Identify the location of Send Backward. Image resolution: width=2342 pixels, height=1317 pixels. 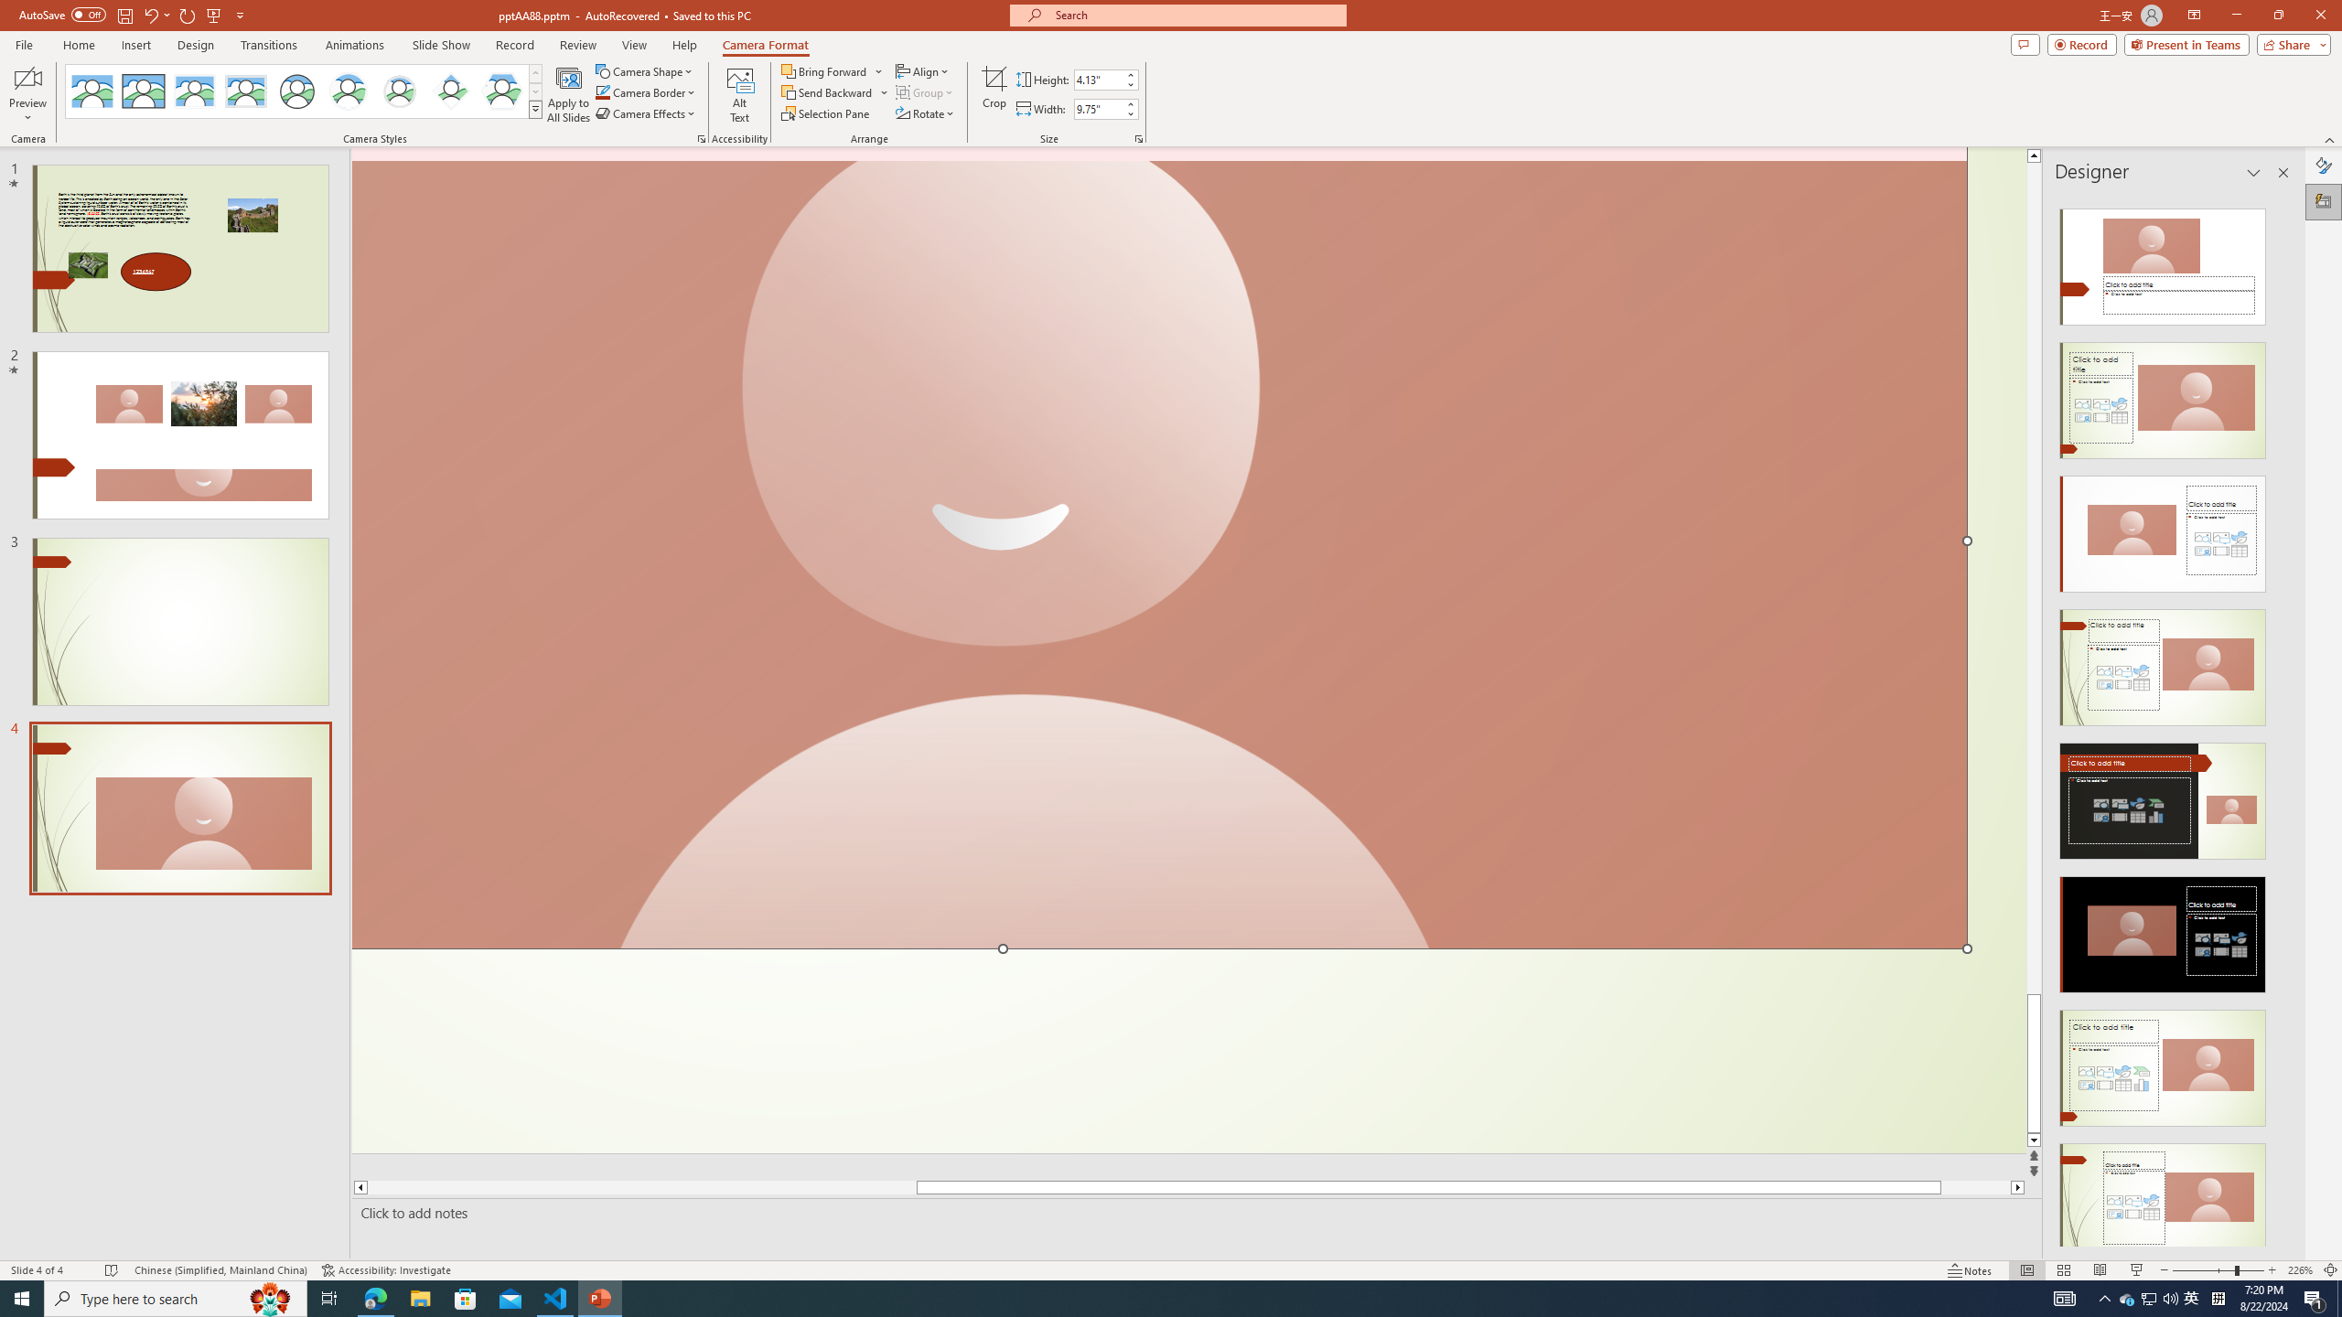
(834, 91).